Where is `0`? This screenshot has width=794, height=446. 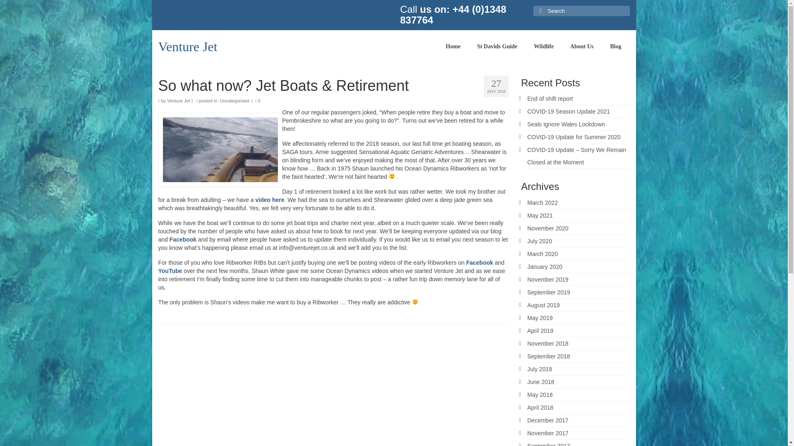
0 is located at coordinates (257, 100).